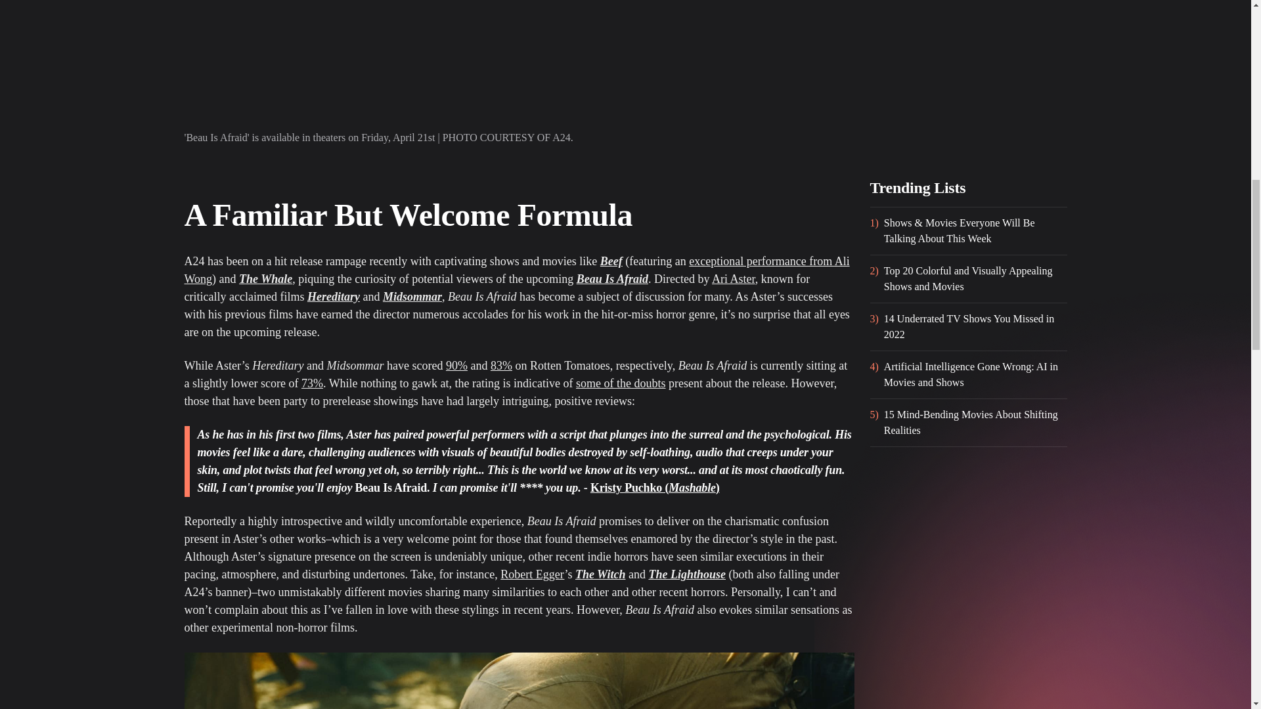  I want to click on Hereditary, so click(334, 297).